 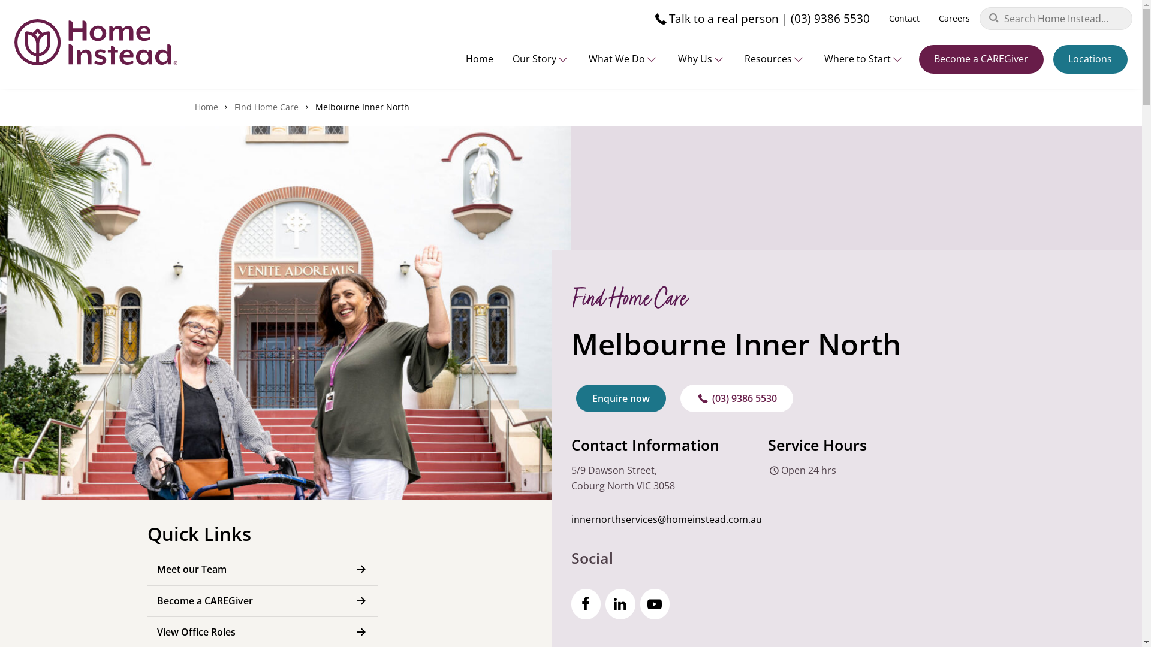 I want to click on Careers, so click(x=954, y=19).